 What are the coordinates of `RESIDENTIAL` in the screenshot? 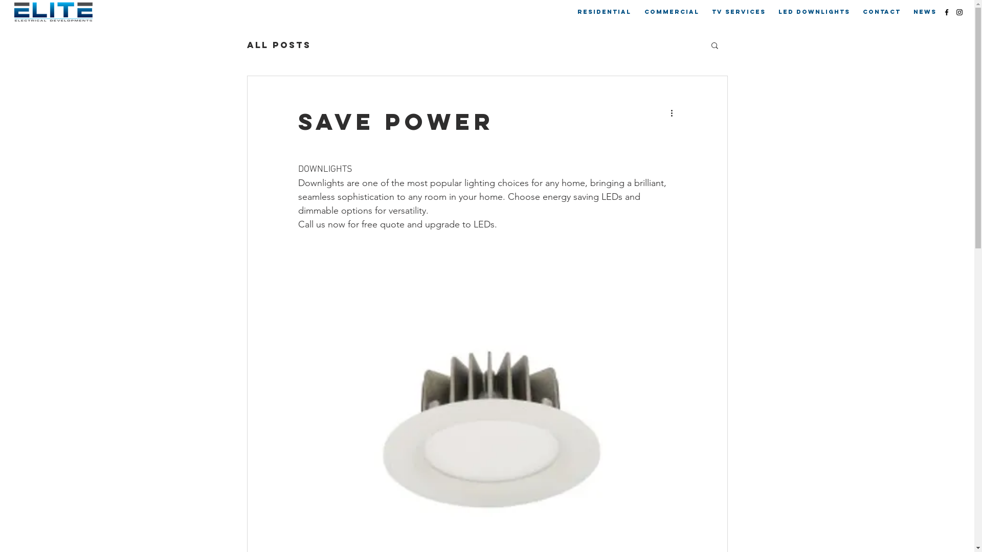 It's located at (605, 12).